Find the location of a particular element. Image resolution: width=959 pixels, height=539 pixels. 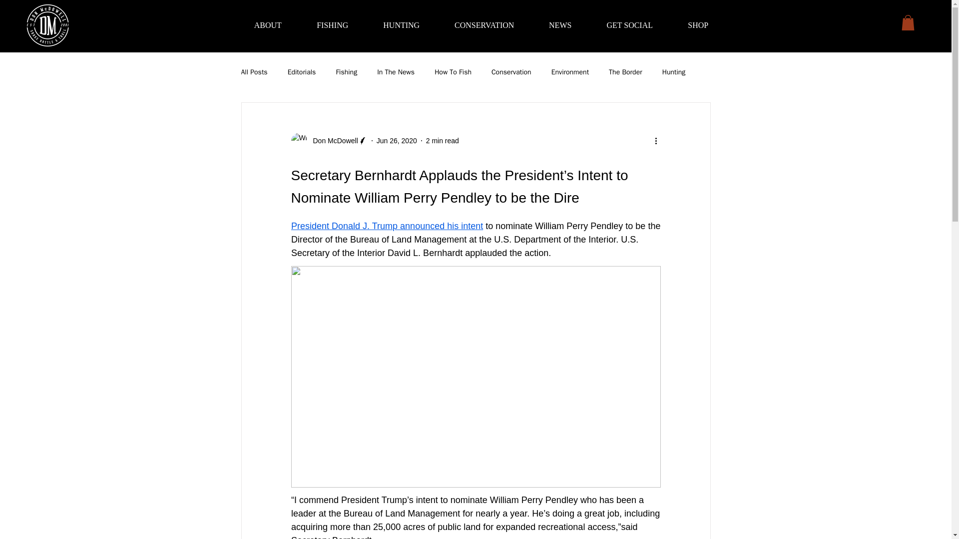

2 min read is located at coordinates (443, 141).